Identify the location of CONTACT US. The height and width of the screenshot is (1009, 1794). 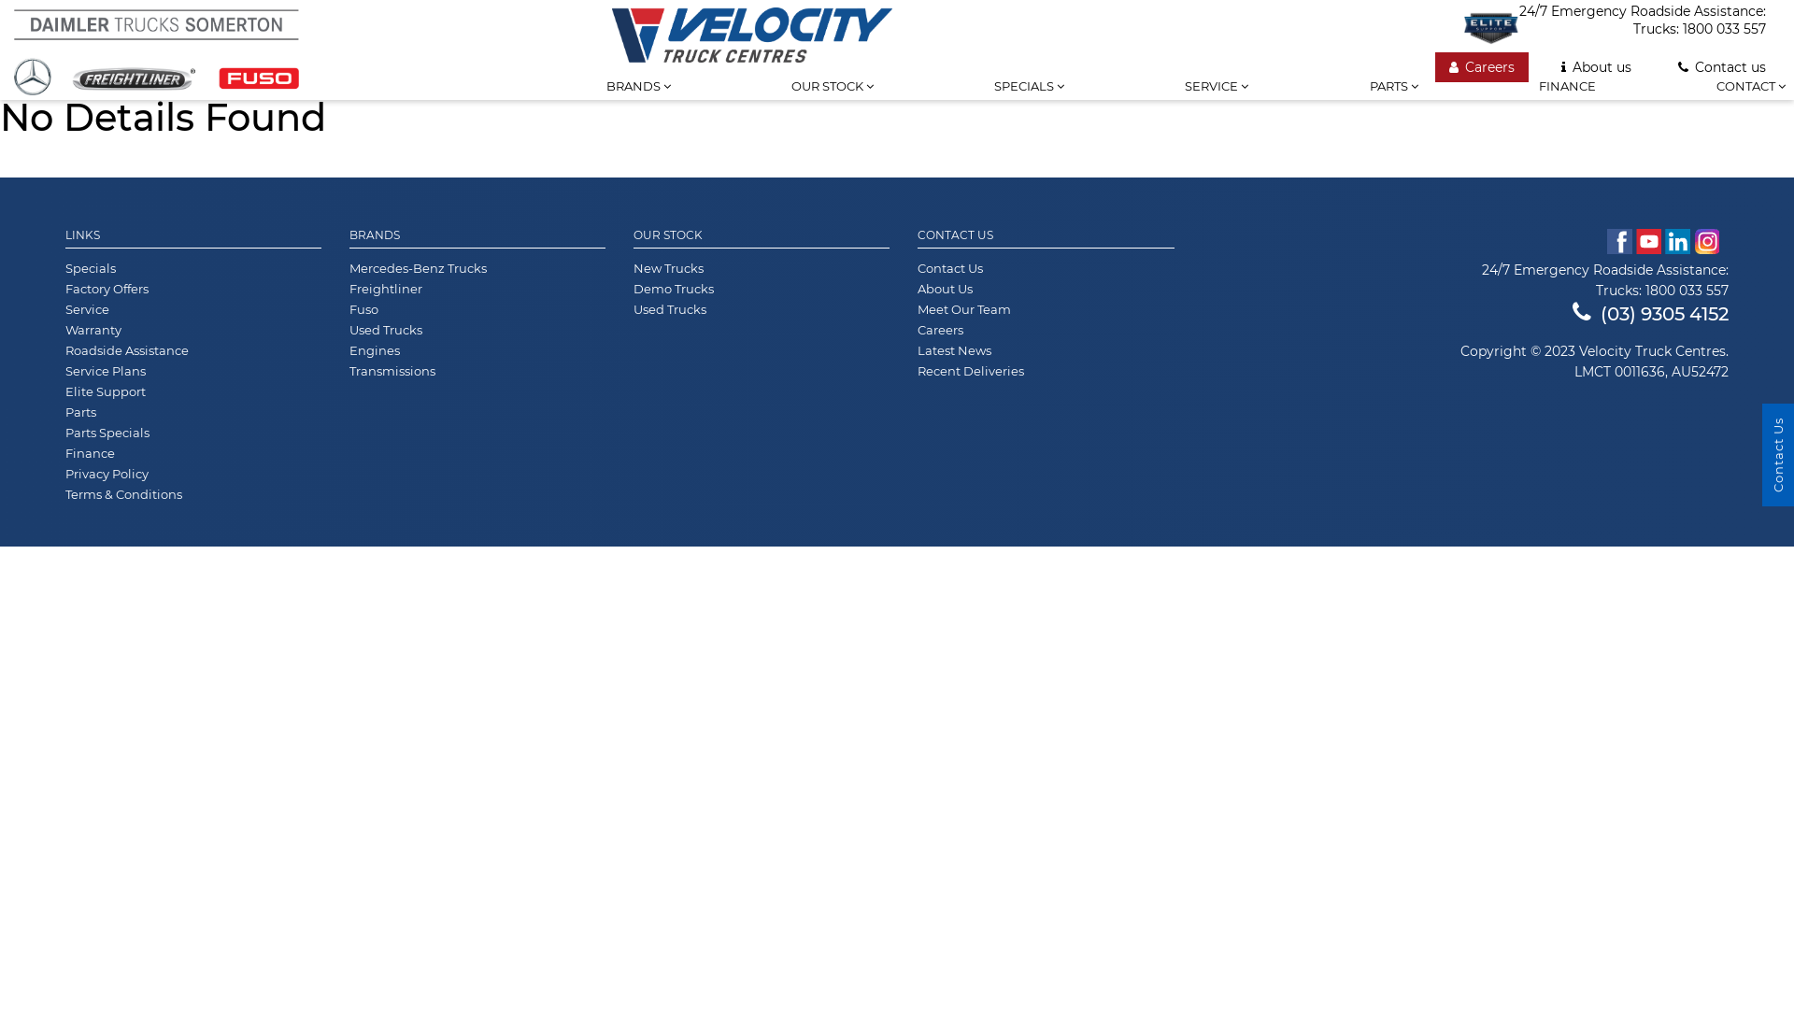
(1046, 239).